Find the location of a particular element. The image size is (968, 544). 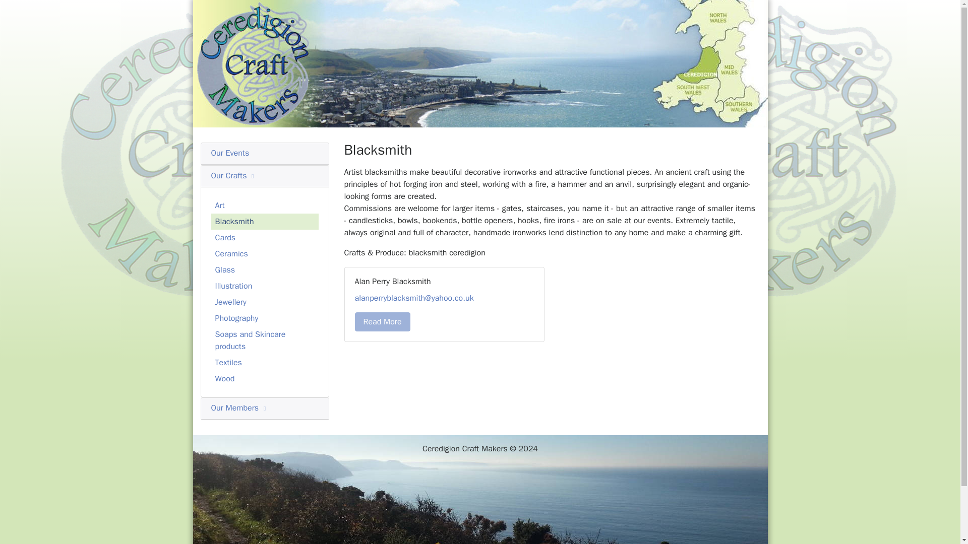

Wood is located at coordinates (264, 378).